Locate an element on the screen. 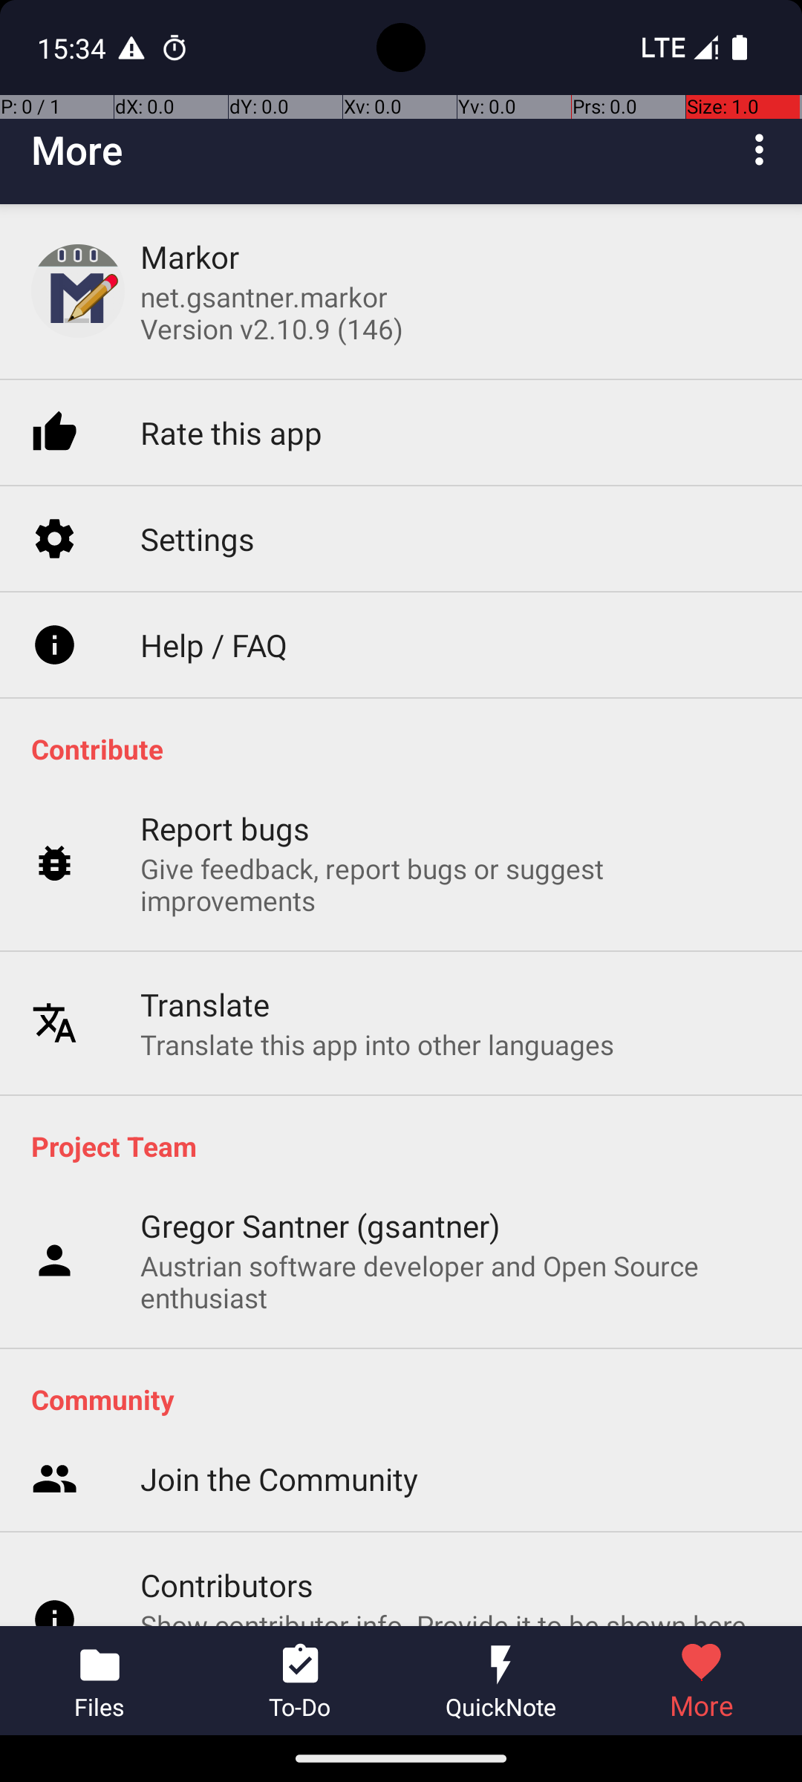 This screenshot has height=1782, width=802. Show contributor info. Provide it to be shown here on an opt-in basis after contributing is located at coordinates (456, 1604).